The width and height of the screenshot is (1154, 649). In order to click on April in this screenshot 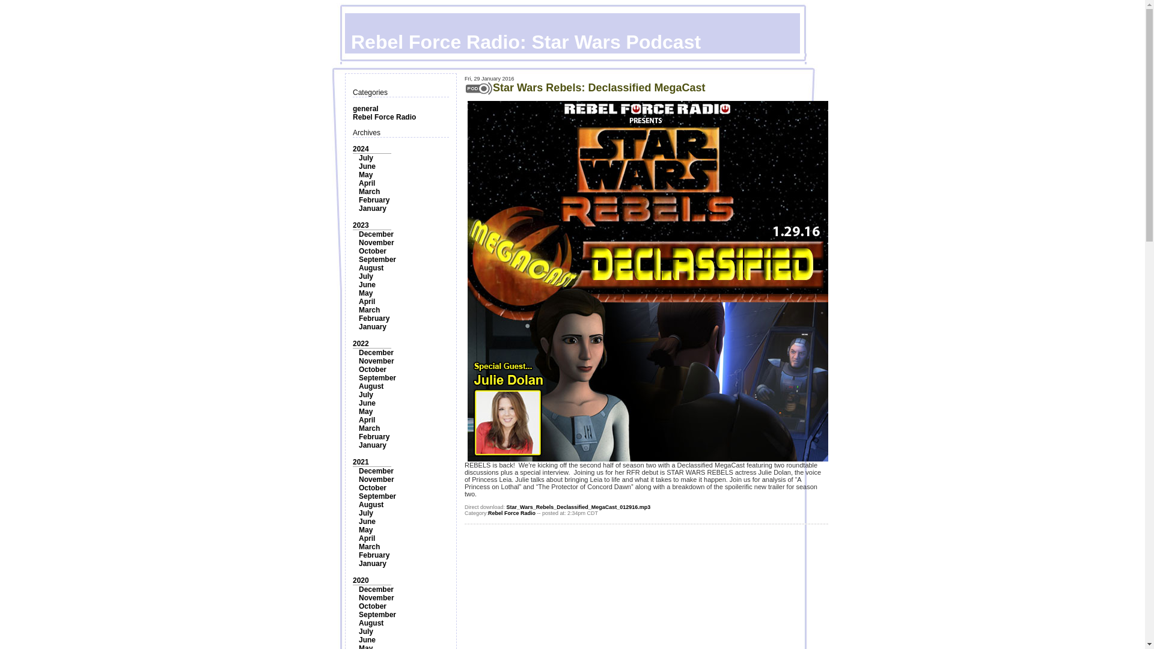, I will do `click(367, 420)`.